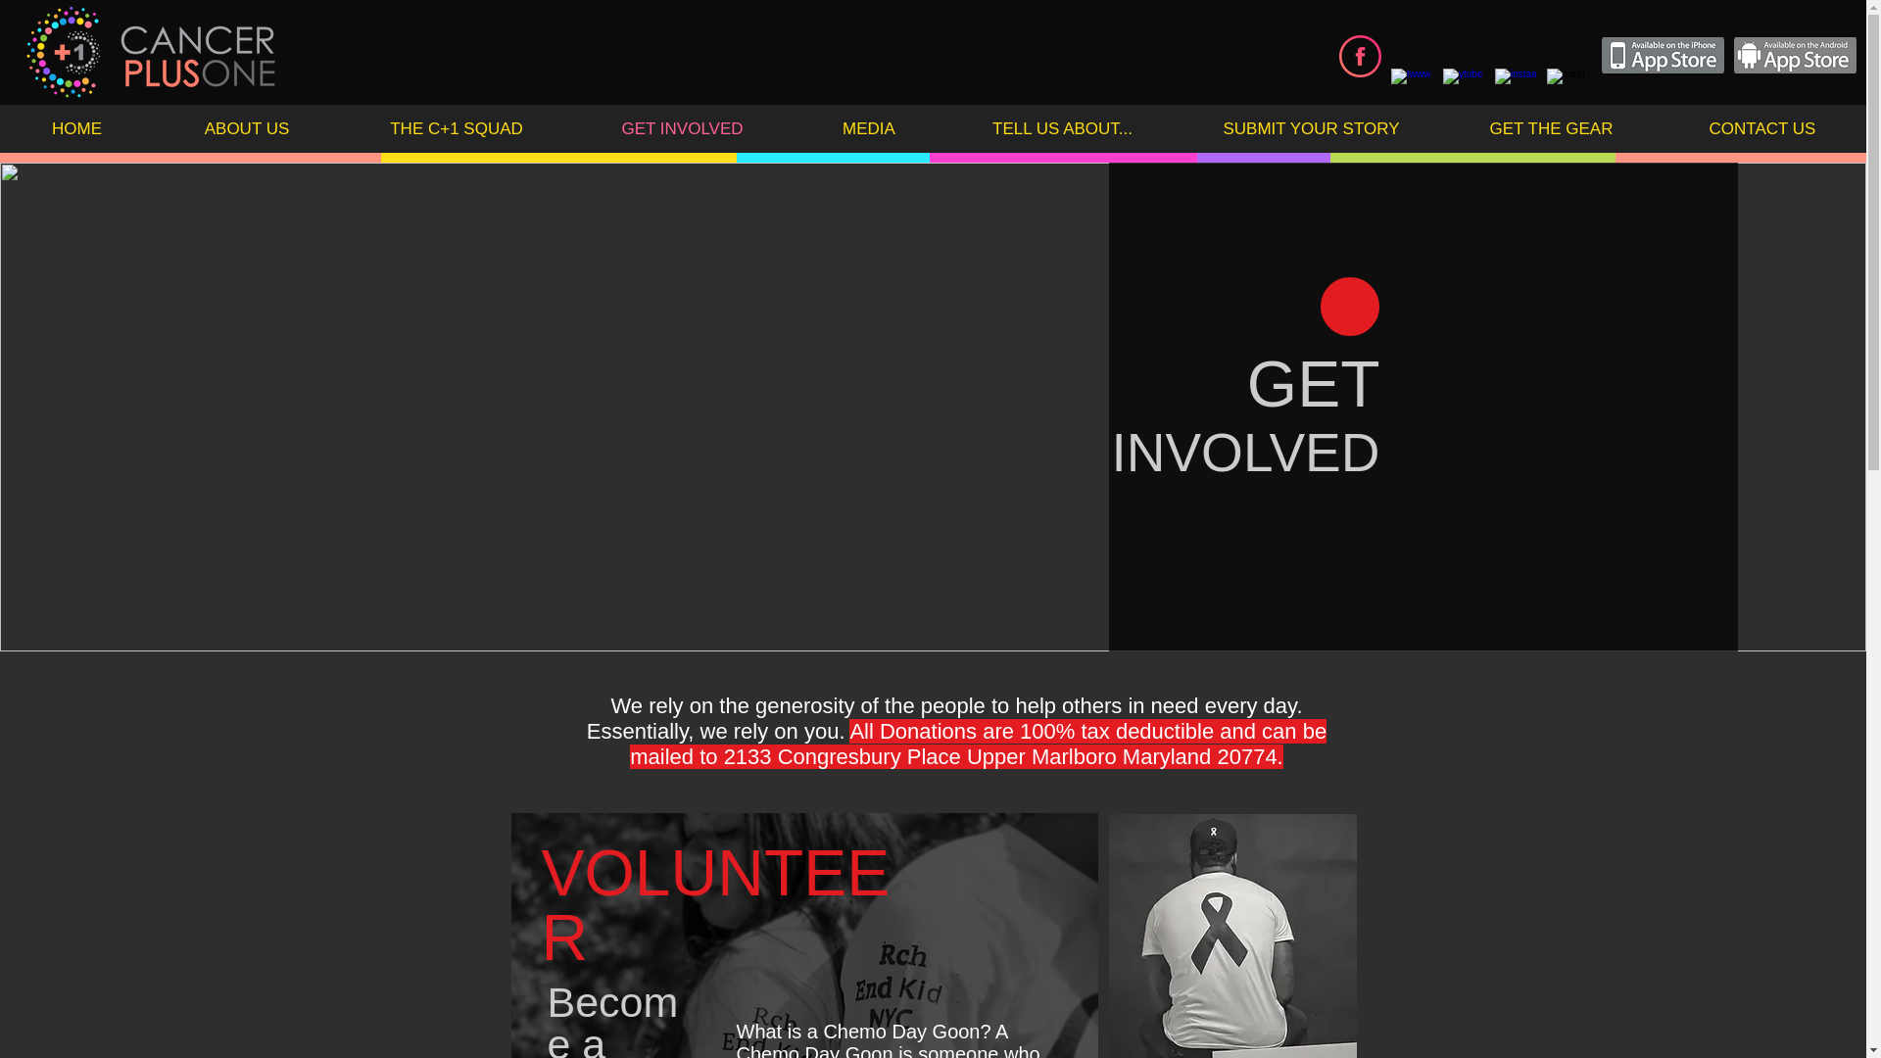  What do you see at coordinates (1232, 936) in the screenshot?
I see `7.jpg` at bounding box center [1232, 936].